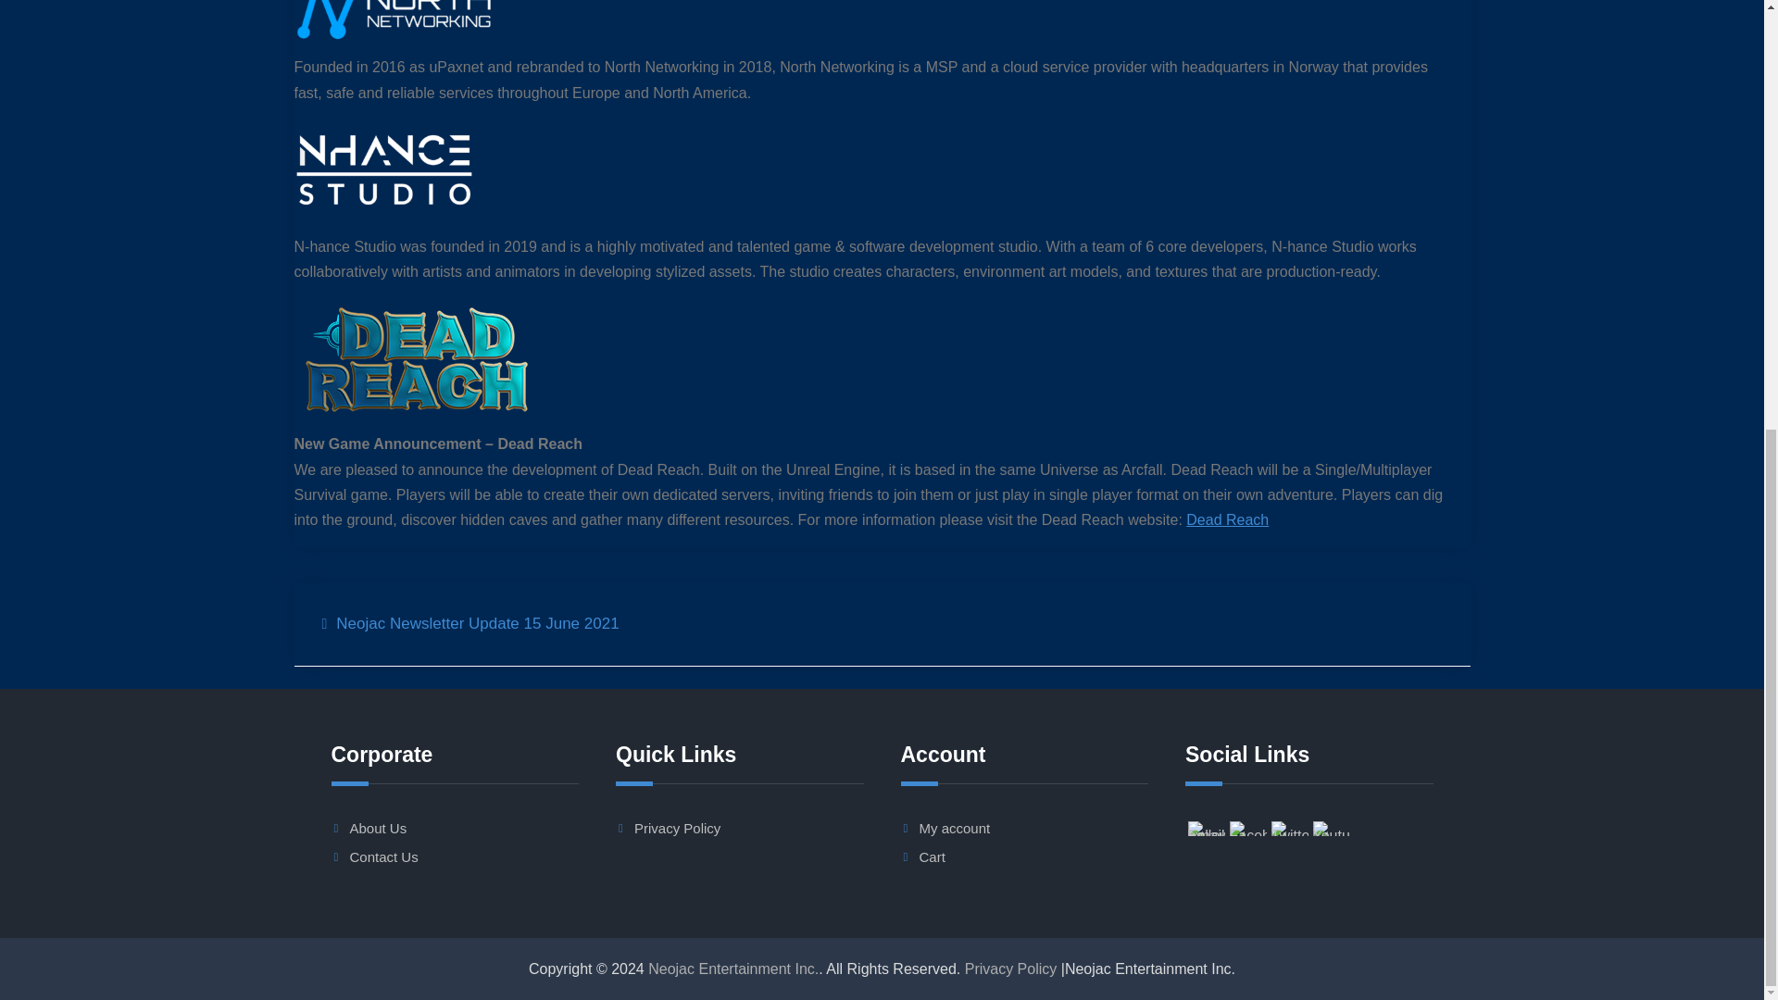 This screenshot has height=1000, width=1778. Describe the element at coordinates (677, 828) in the screenshot. I see `Privacy Policy` at that location.